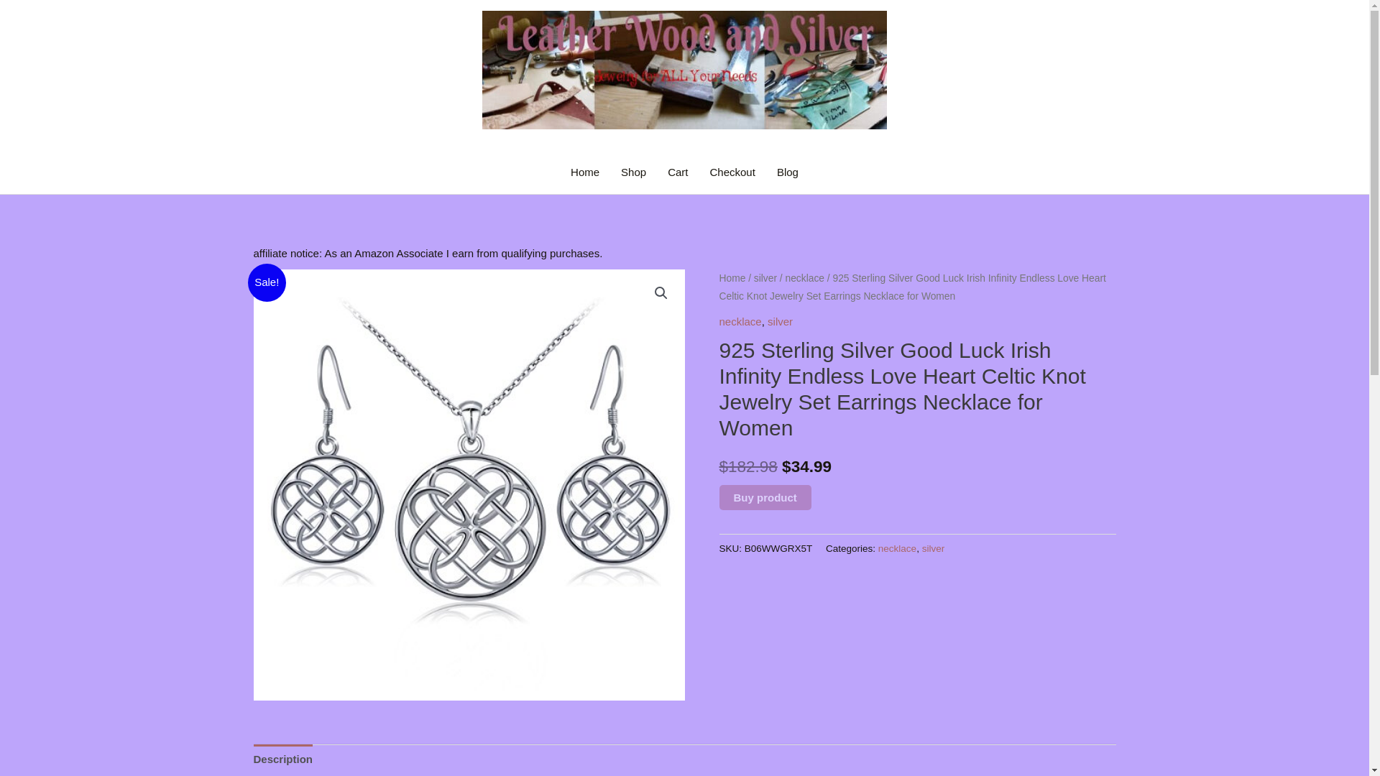 The height and width of the screenshot is (776, 1380). Describe the element at coordinates (779, 320) in the screenshot. I see `silver` at that location.